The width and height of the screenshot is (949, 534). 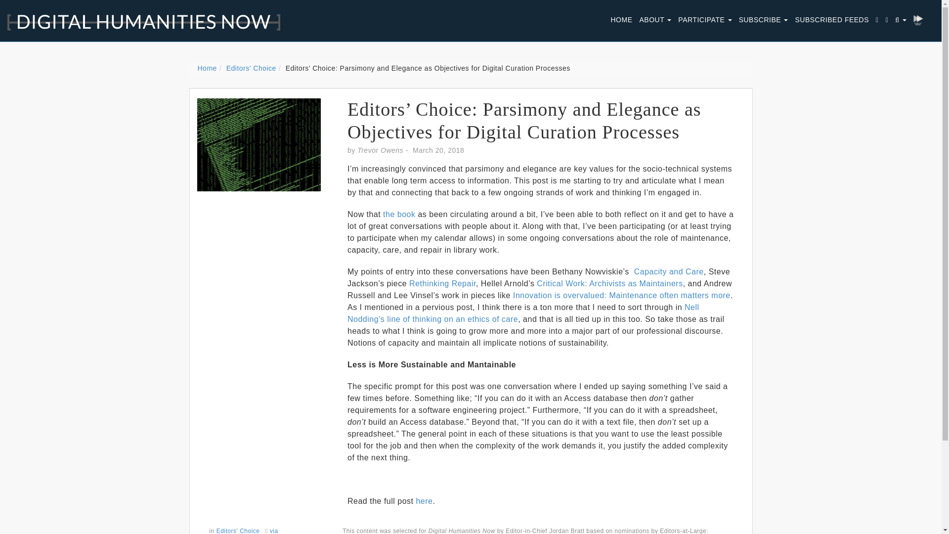 I want to click on ABOUT, so click(x=655, y=20).